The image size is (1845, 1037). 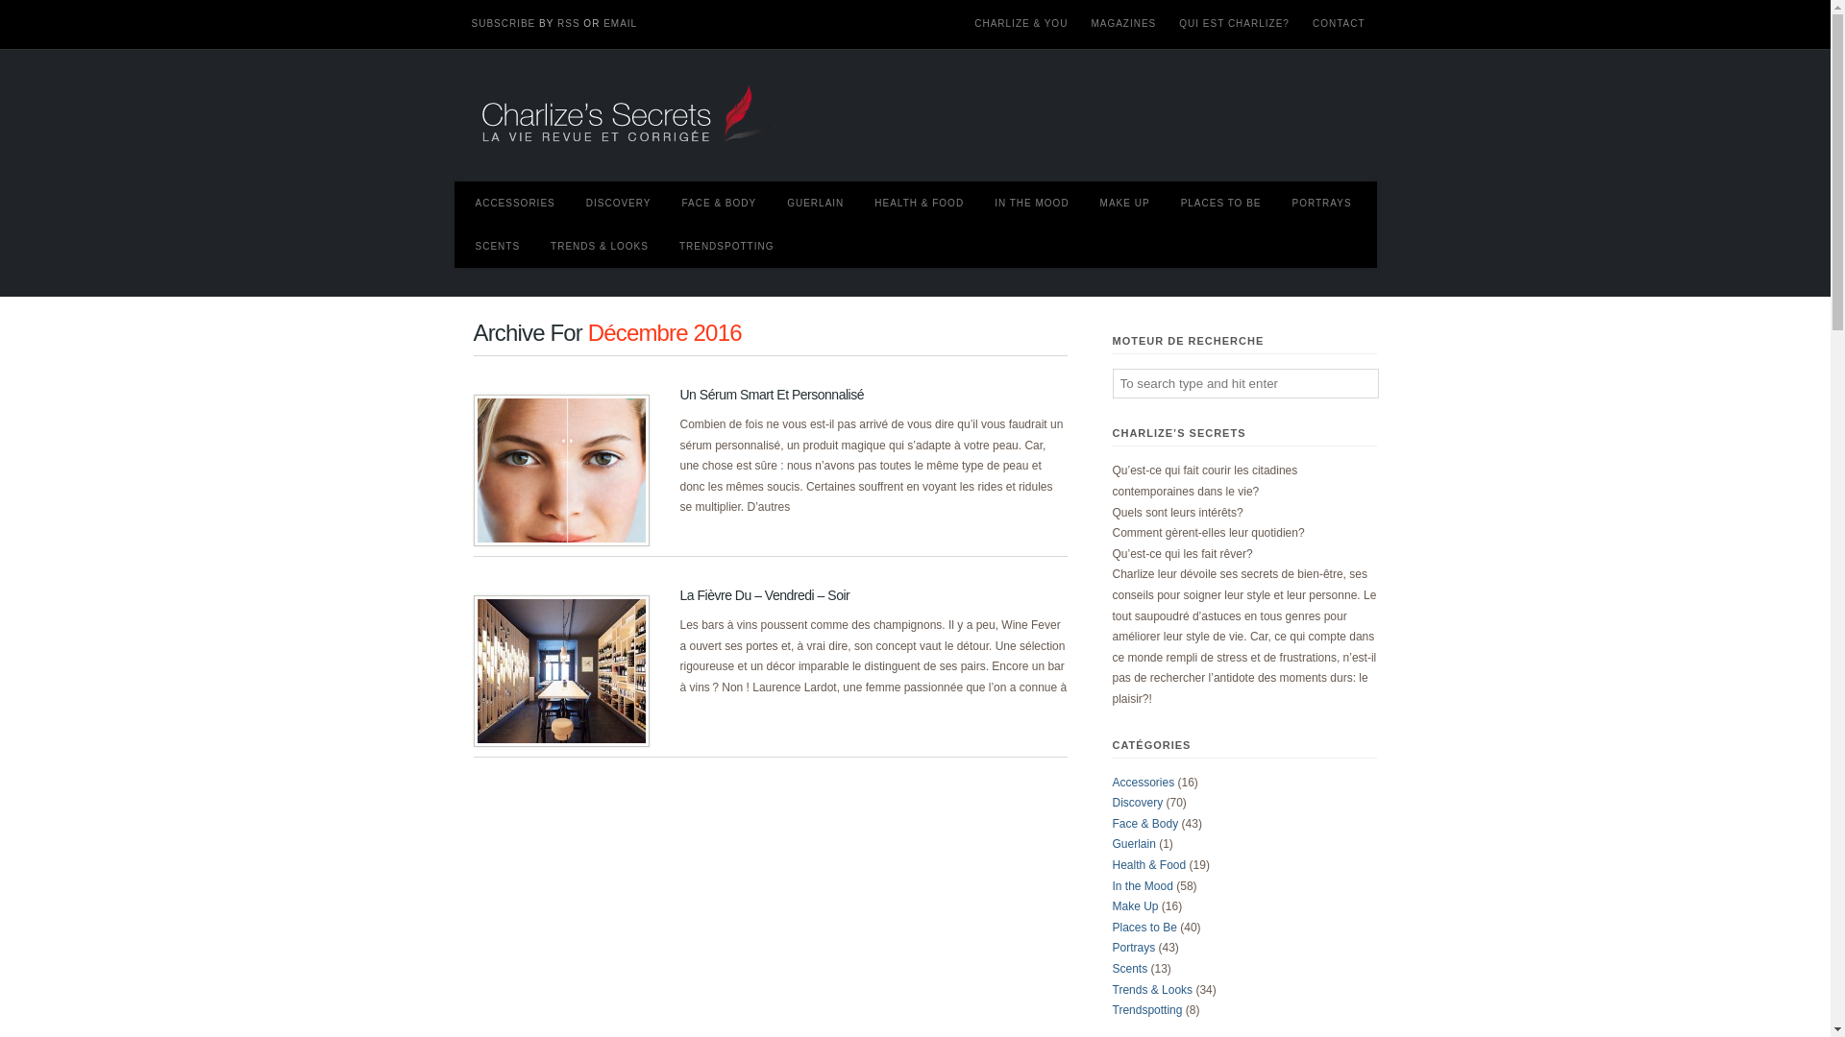 What do you see at coordinates (1123, 24) in the screenshot?
I see `MAGAZINES` at bounding box center [1123, 24].